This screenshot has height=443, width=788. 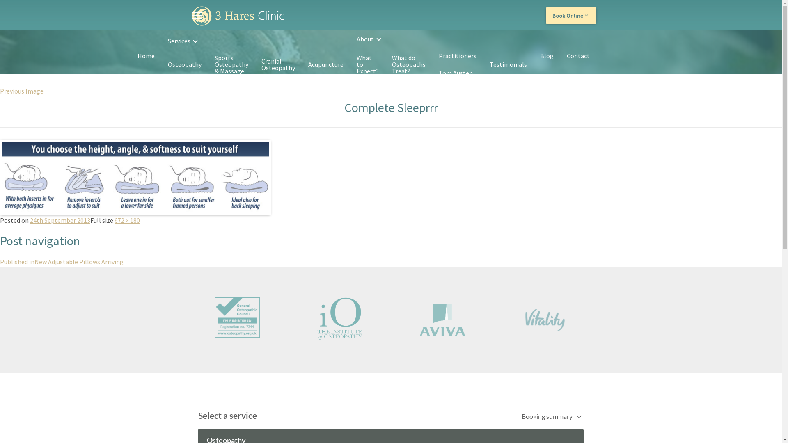 What do you see at coordinates (60, 220) in the screenshot?
I see `24th September 2013` at bounding box center [60, 220].